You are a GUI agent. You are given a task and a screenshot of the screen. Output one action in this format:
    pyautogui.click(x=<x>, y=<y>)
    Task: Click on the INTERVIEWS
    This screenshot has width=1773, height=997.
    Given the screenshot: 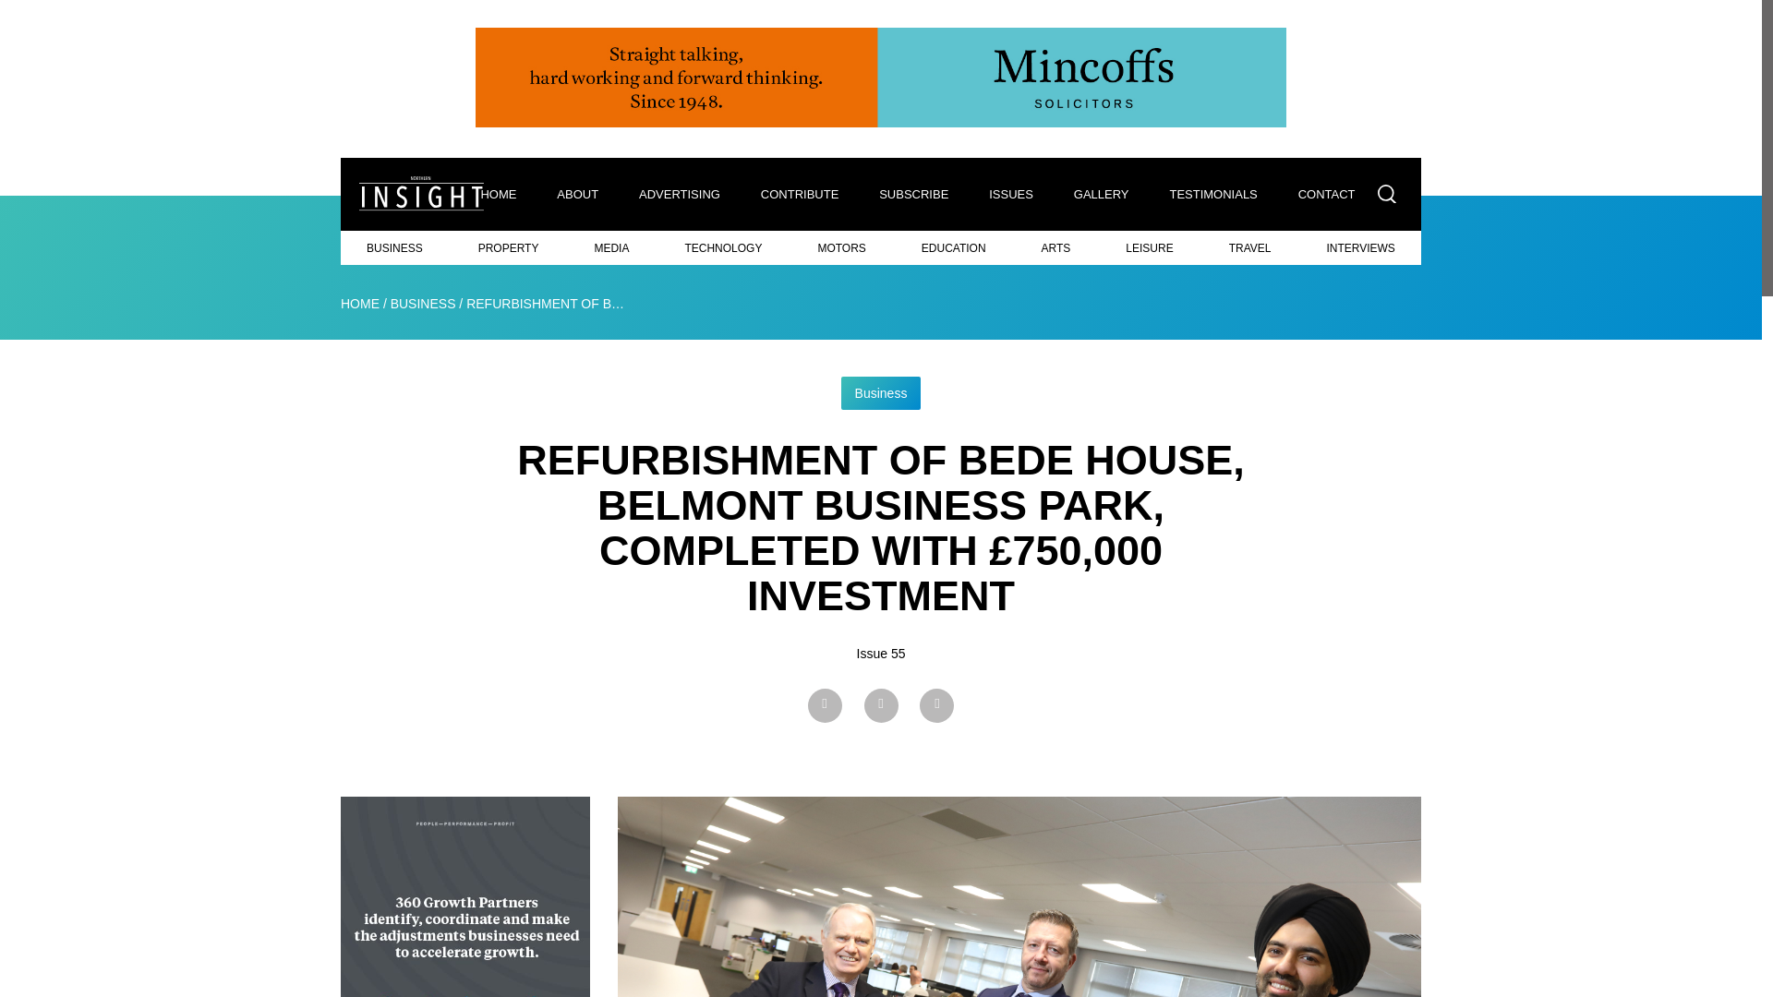 What is the action you would take?
    pyautogui.click(x=1359, y=247)
    